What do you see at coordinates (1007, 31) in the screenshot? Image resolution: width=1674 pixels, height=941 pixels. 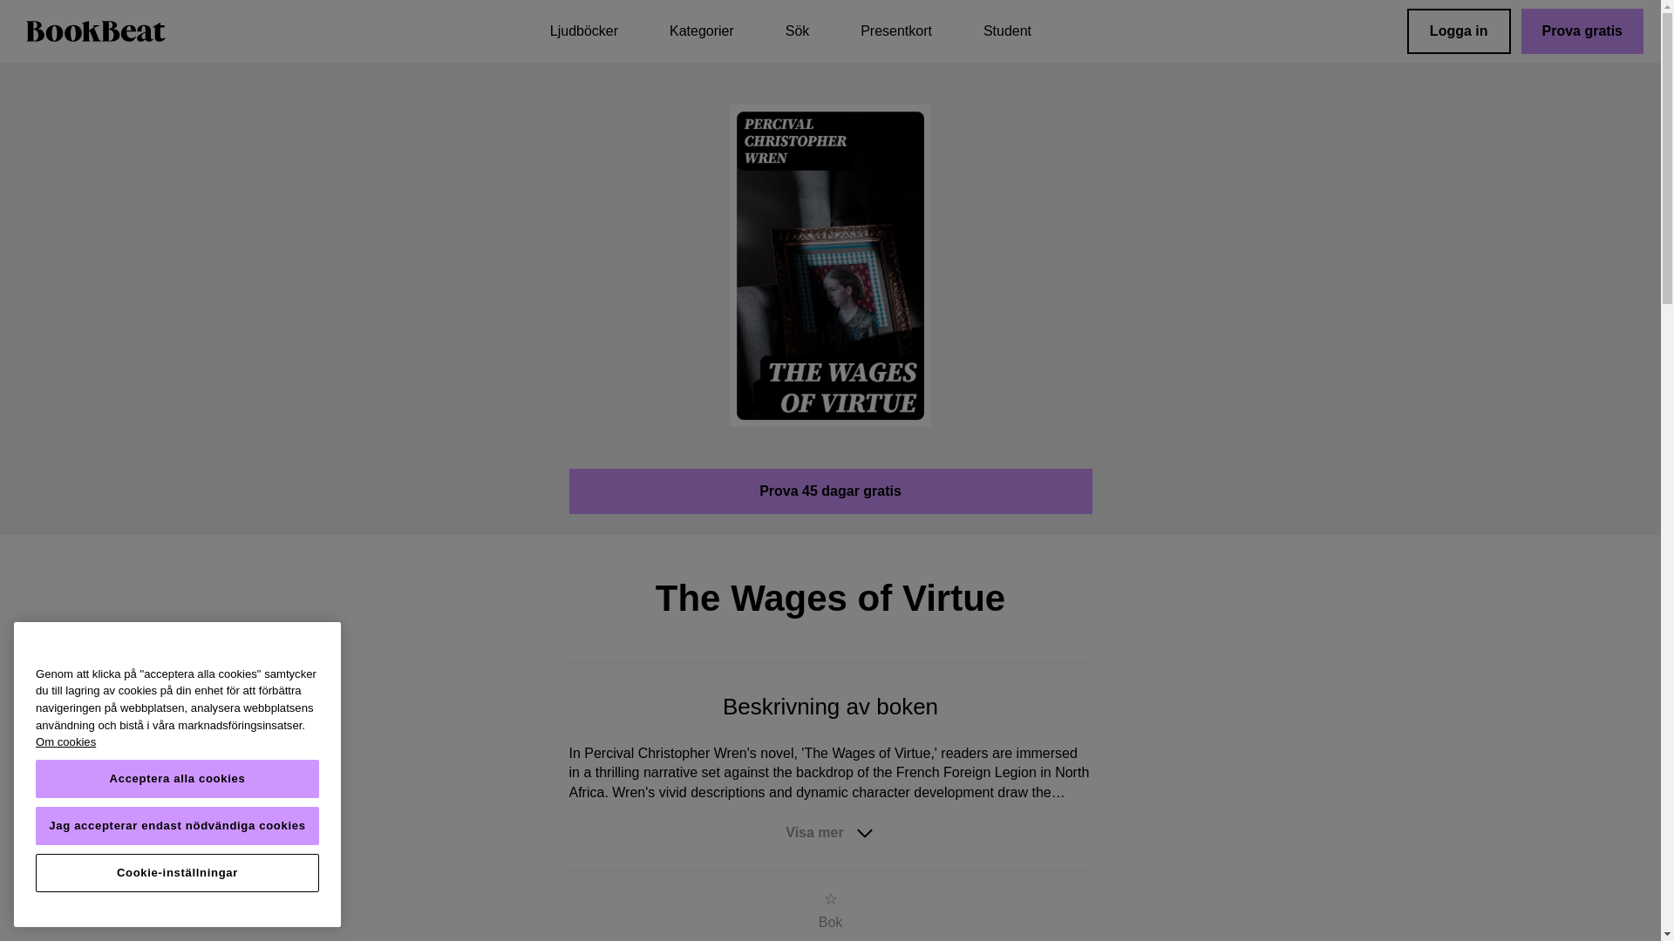 I see `Student` at bounding box center [1007, 31].